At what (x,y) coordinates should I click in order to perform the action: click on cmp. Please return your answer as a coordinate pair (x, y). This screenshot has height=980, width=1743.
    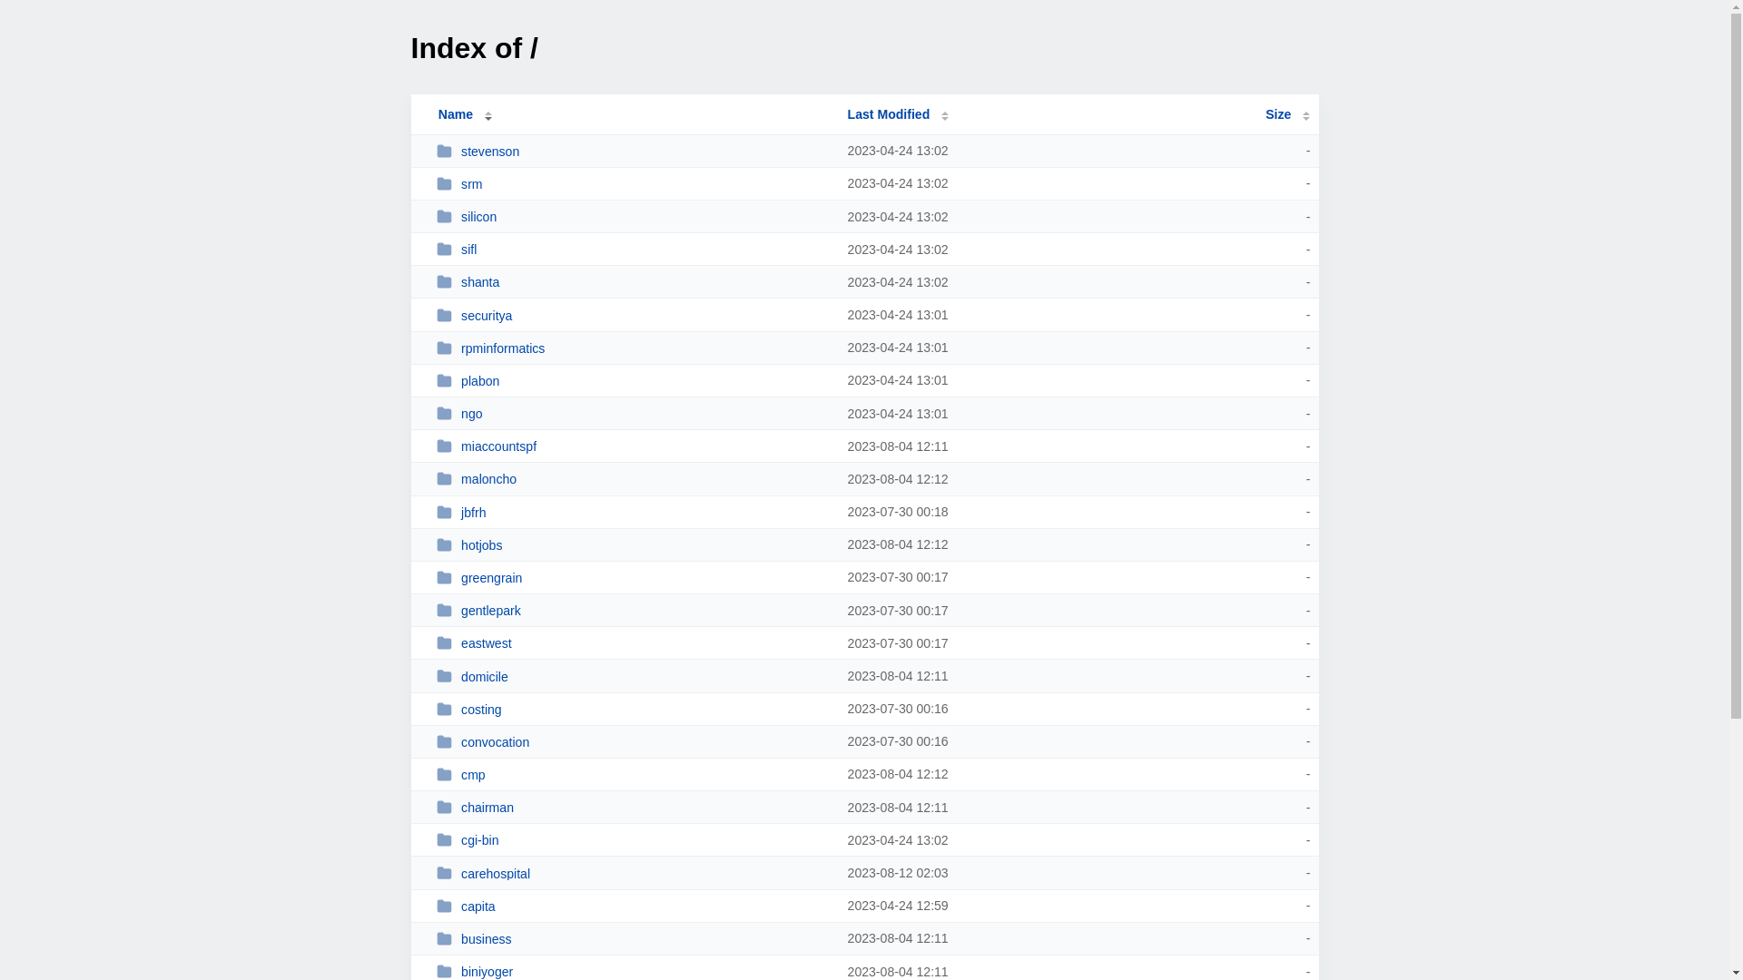
    Looking at the image, I should click on (634, 775).